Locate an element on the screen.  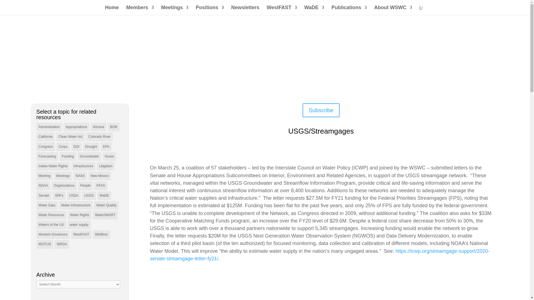
Meetings is located at coordinates (175, 10).